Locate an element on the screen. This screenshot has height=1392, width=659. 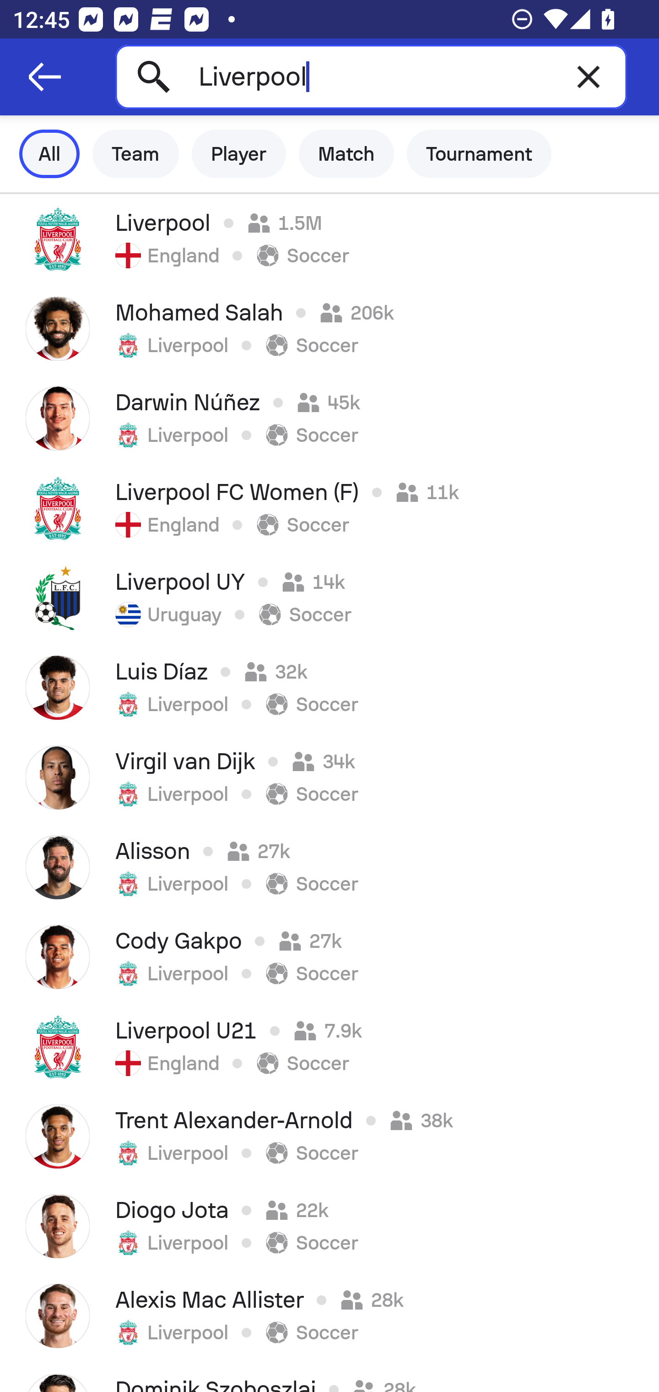
Liverpool U21 7.9k England Soccer is located at coordinates (329, 1047).